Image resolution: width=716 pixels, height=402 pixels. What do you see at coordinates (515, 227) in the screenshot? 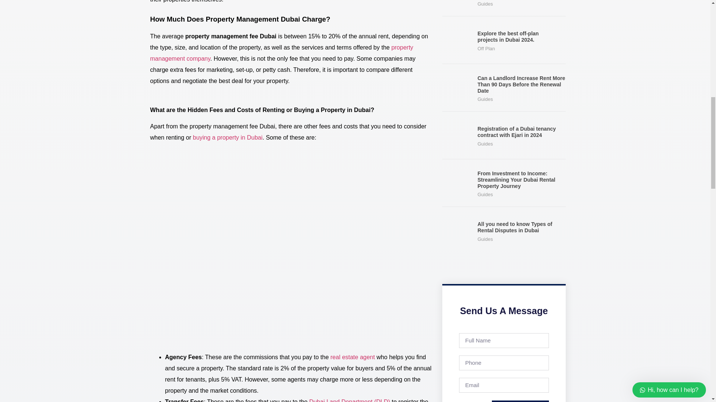
I see `All you need to know Types of Rental Disputes in Dubai` at bounding box center [515, 227].